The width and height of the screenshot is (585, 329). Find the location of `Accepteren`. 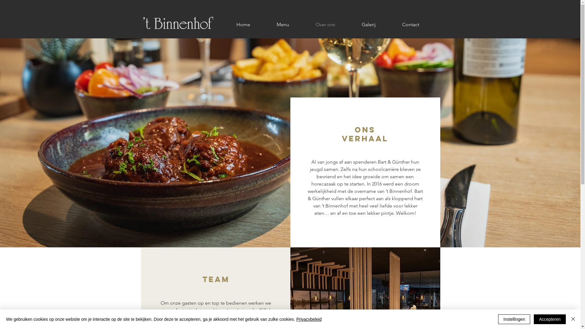

Accepteren is located at coordinates (550, 319).